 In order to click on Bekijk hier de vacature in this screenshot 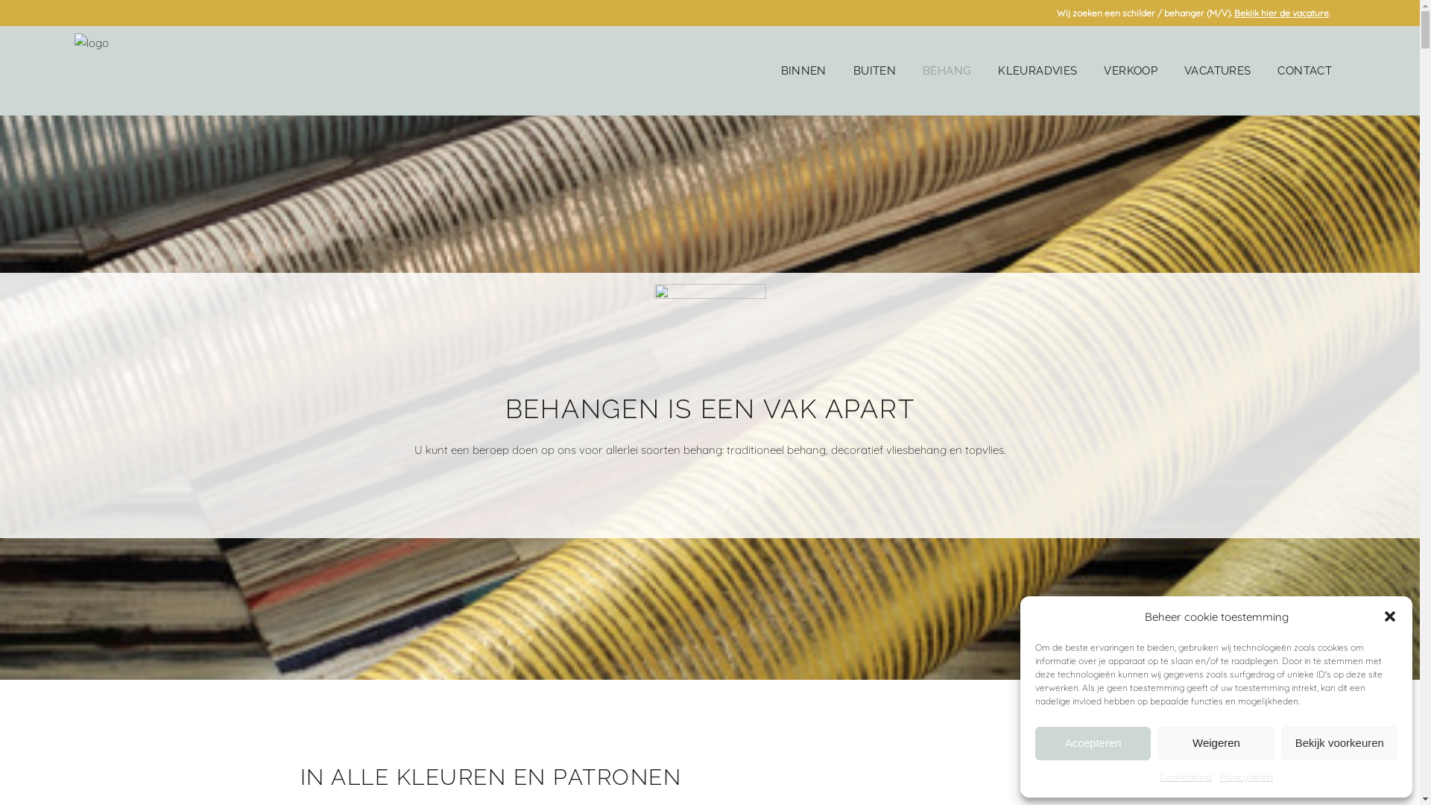, I will do `click(1282, 13)`.